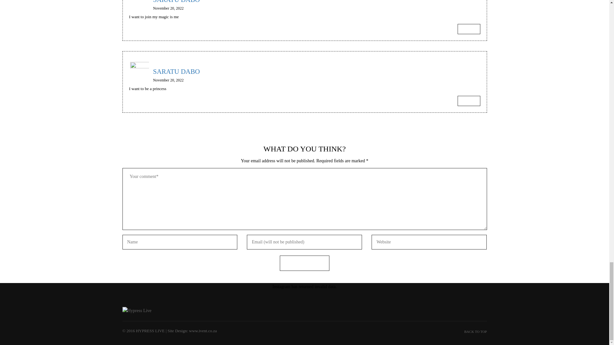 The width and height of the screenshot is (614, 345). What do you see at coordinates (137, 310) in the screenshot?
I see `Lifestyle and Culture Destination` at bounding box center [137, 310].